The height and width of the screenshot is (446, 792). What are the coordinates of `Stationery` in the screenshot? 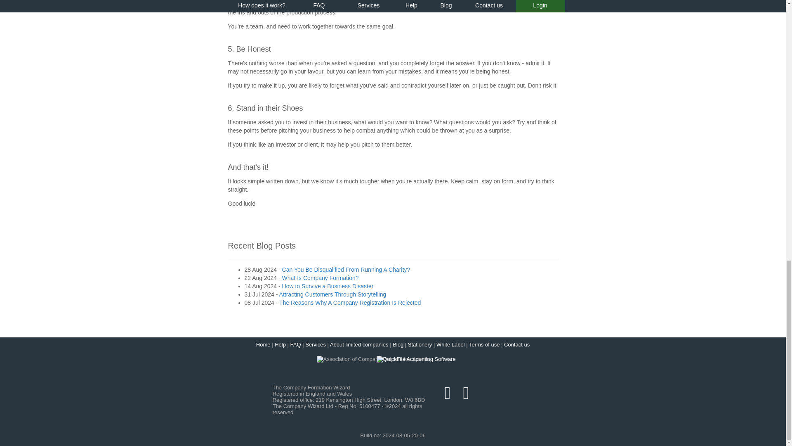 It's located at (420, 344).